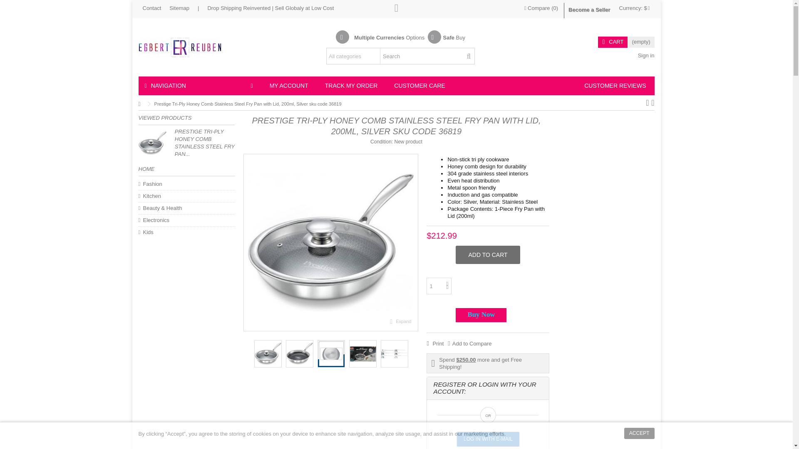 The image size is (799, 449). What do you see at coordinates (416, 37) in the screenshot?
I see `Options` at bounding box center [416, 37].